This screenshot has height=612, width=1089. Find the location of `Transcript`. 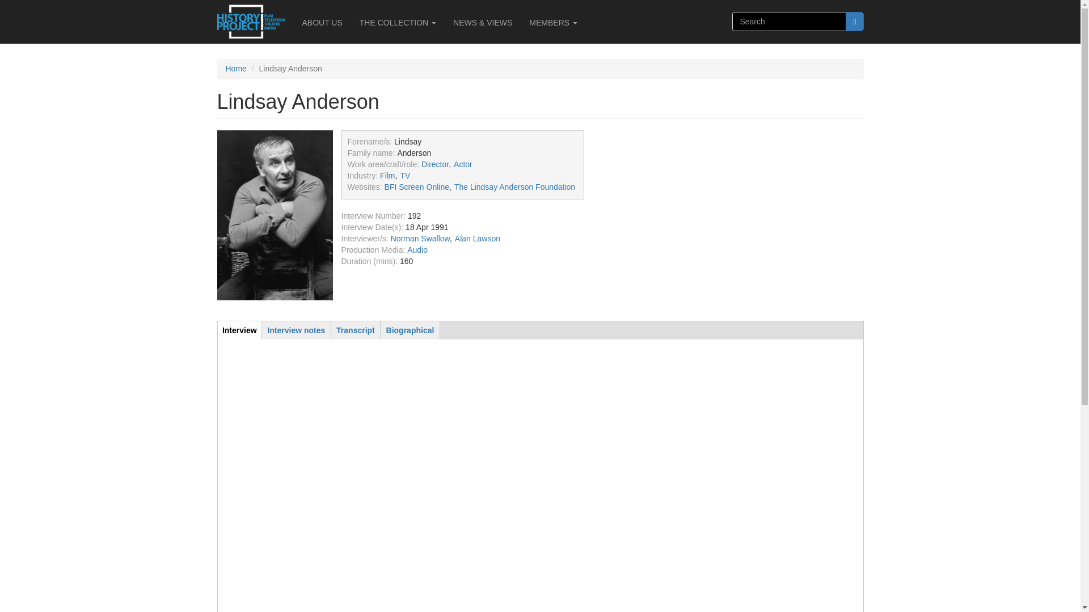

Transcript is located at coordinates (355, 330).